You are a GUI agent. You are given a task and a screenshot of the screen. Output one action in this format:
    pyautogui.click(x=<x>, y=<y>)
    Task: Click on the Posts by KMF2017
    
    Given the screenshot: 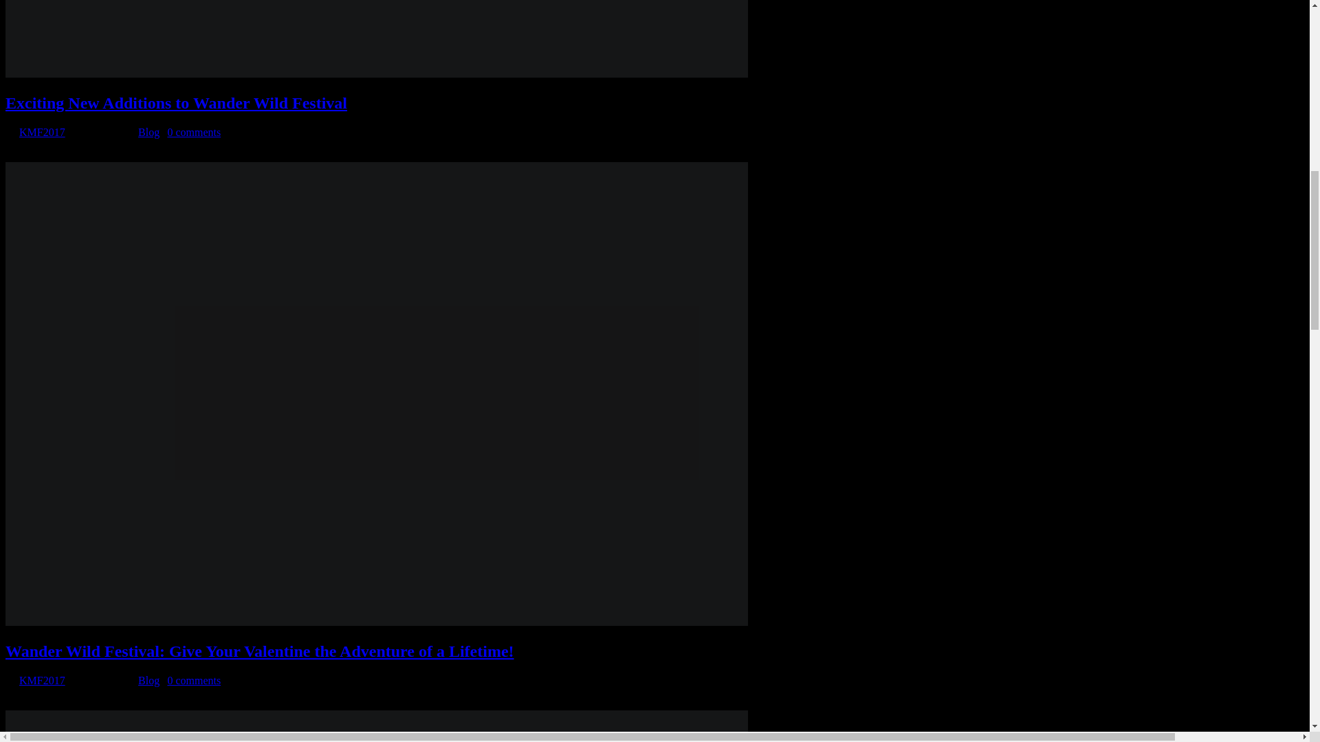 What is the action you would take?
    pyautogui.click(x=42, y=132)
    